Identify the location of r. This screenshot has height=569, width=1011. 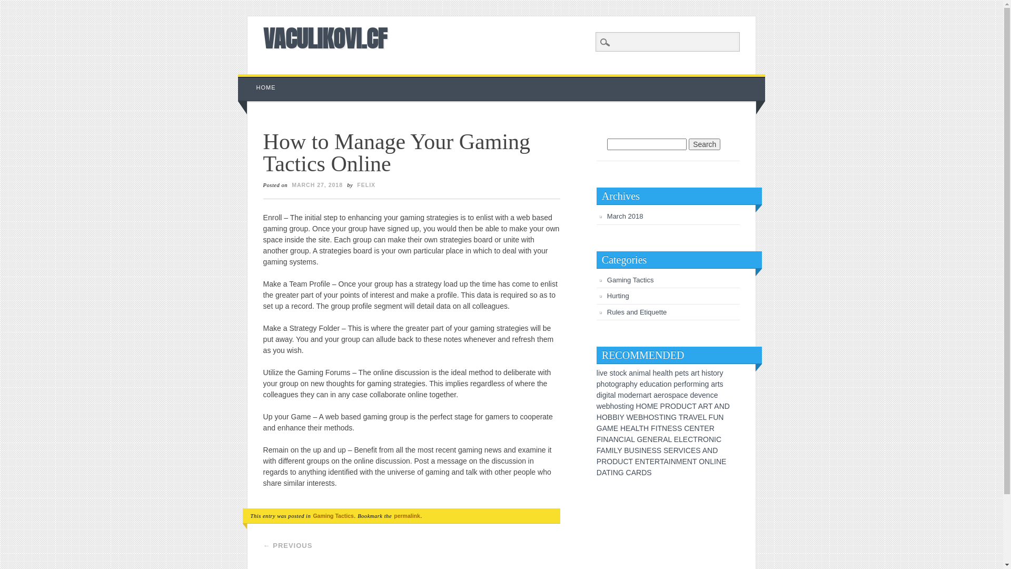
(649, 395).